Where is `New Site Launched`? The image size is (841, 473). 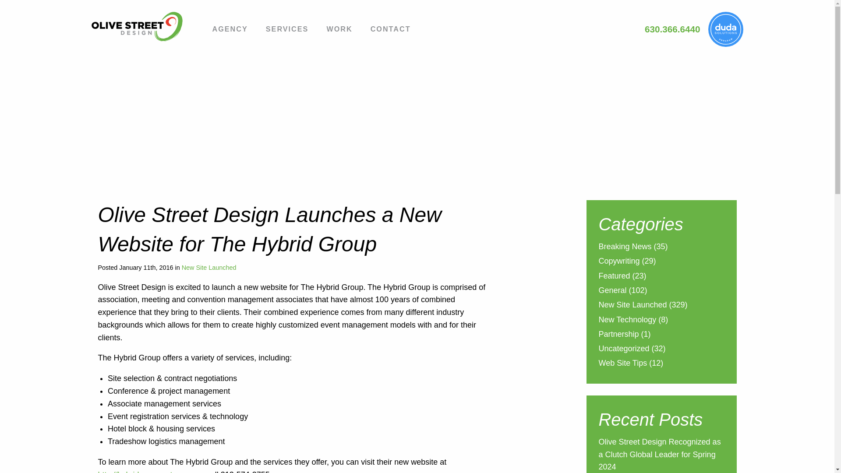
New Site Launched is located at coordinates (208, 267).